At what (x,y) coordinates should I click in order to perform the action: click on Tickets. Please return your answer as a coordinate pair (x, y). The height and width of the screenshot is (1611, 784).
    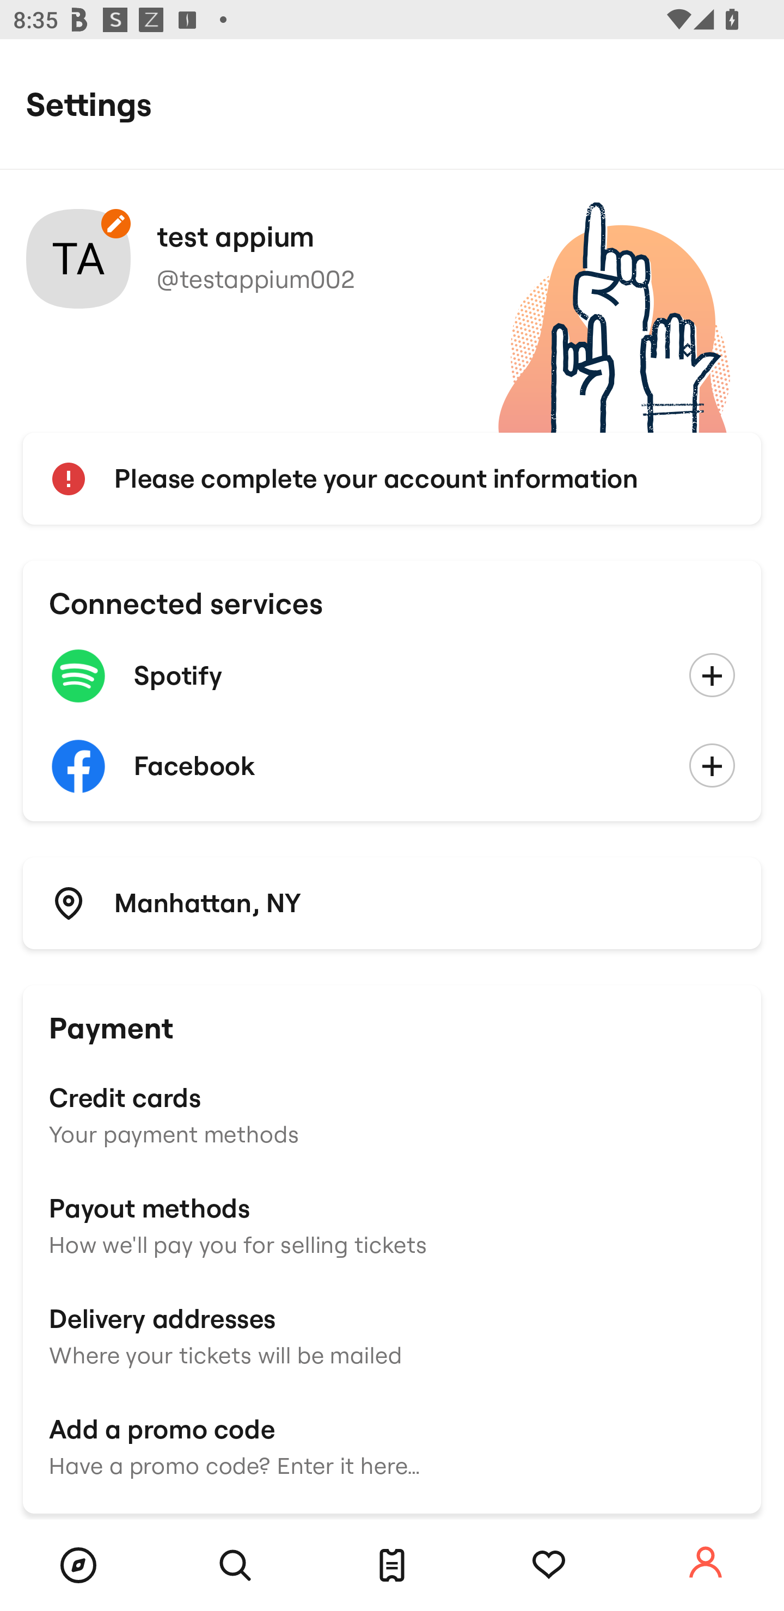
    Looking at the image, I should click on (392, 1565).